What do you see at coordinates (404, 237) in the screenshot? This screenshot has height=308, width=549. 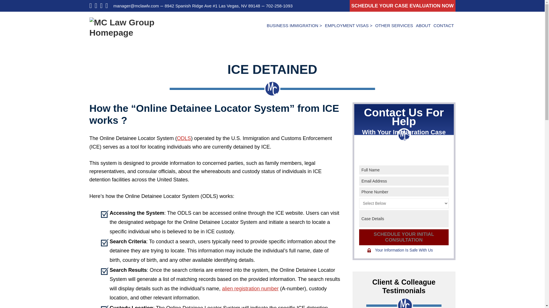 I see `Schedule your initial consultation` at bounding box center [404, 237].